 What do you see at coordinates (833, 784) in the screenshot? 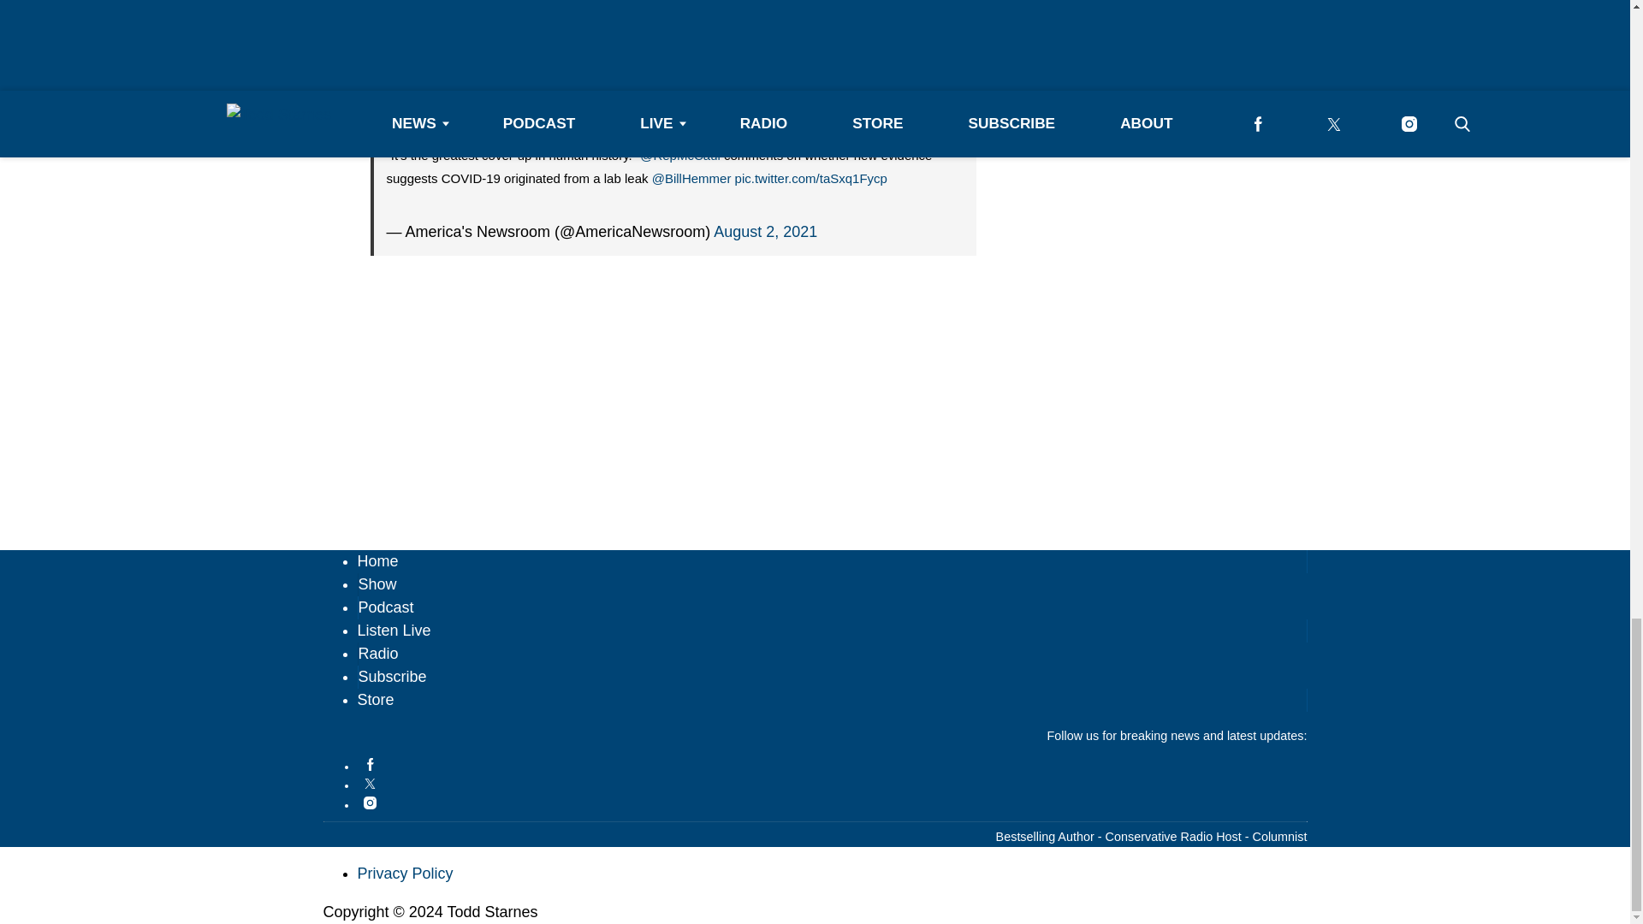
I see `Follow us on Twitter` at bounding box center [833, 784].